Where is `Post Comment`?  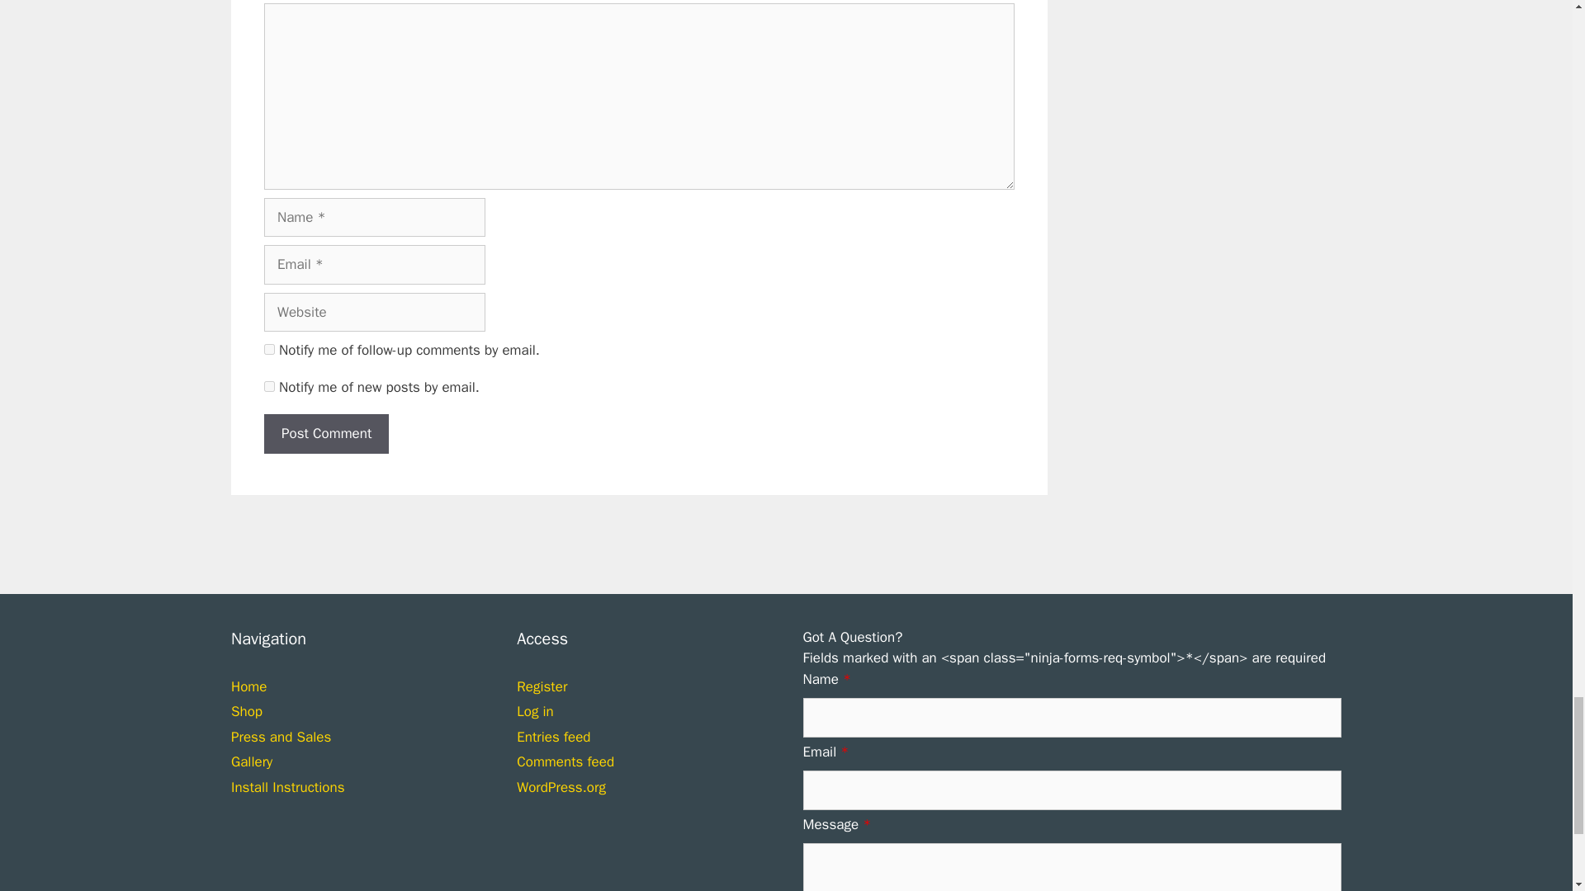 Post Comment is located at coordinates (326, 434).